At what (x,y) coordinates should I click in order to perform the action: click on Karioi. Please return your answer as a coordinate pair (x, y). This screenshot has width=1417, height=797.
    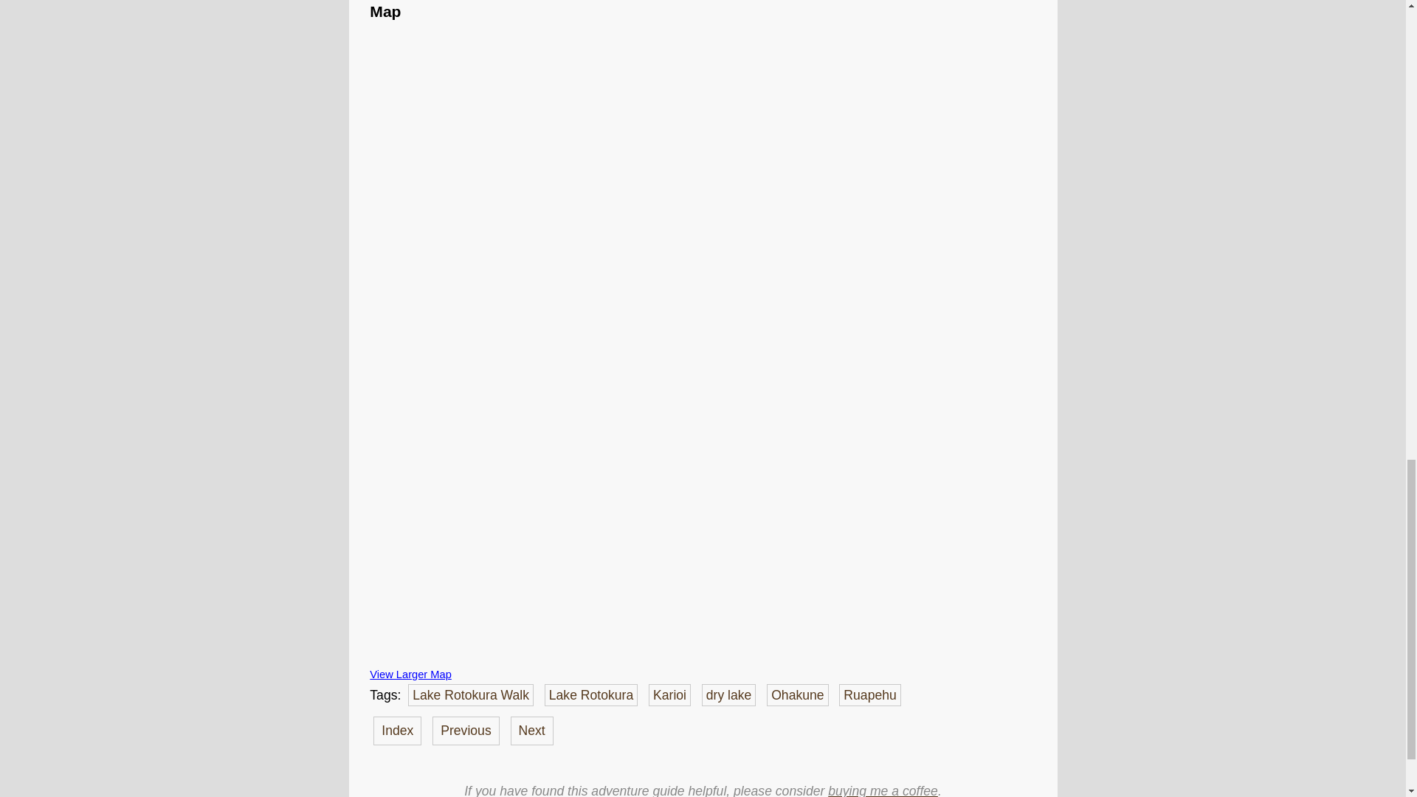
    Looking at the image, I should click on (670, 694).